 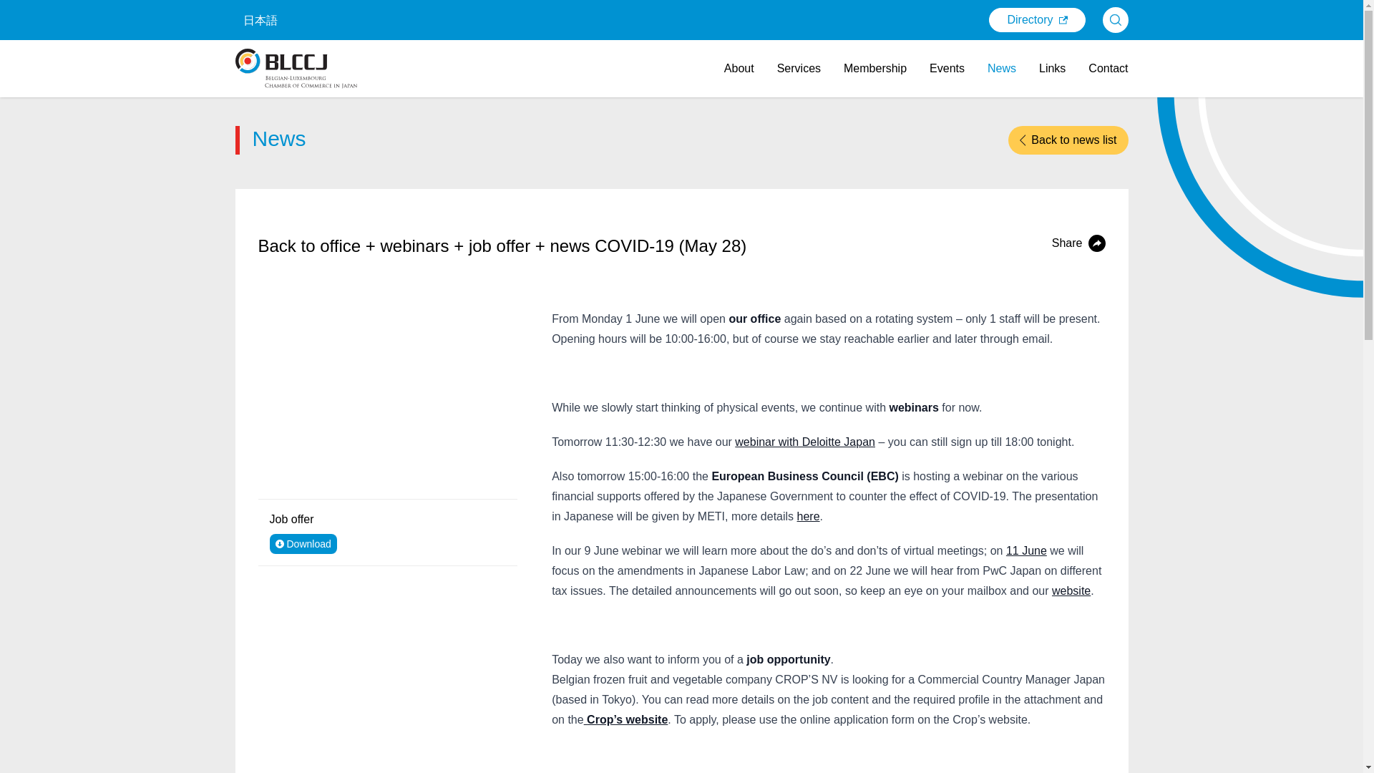 What do you see at coordinates (809, 516) in the screenshot?
I see `here` at bounding box center [809, 516].